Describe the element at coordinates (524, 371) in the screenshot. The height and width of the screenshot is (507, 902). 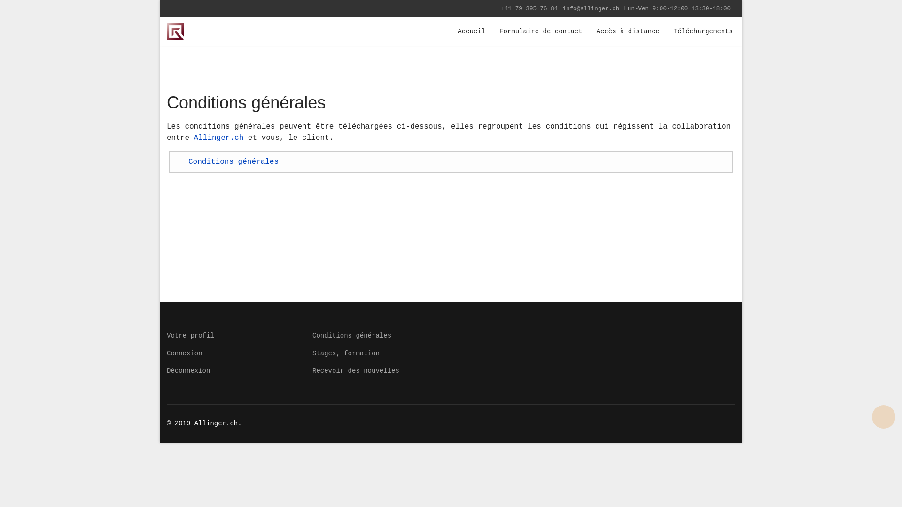
I see `Recevoir des nouvelles` at that location.